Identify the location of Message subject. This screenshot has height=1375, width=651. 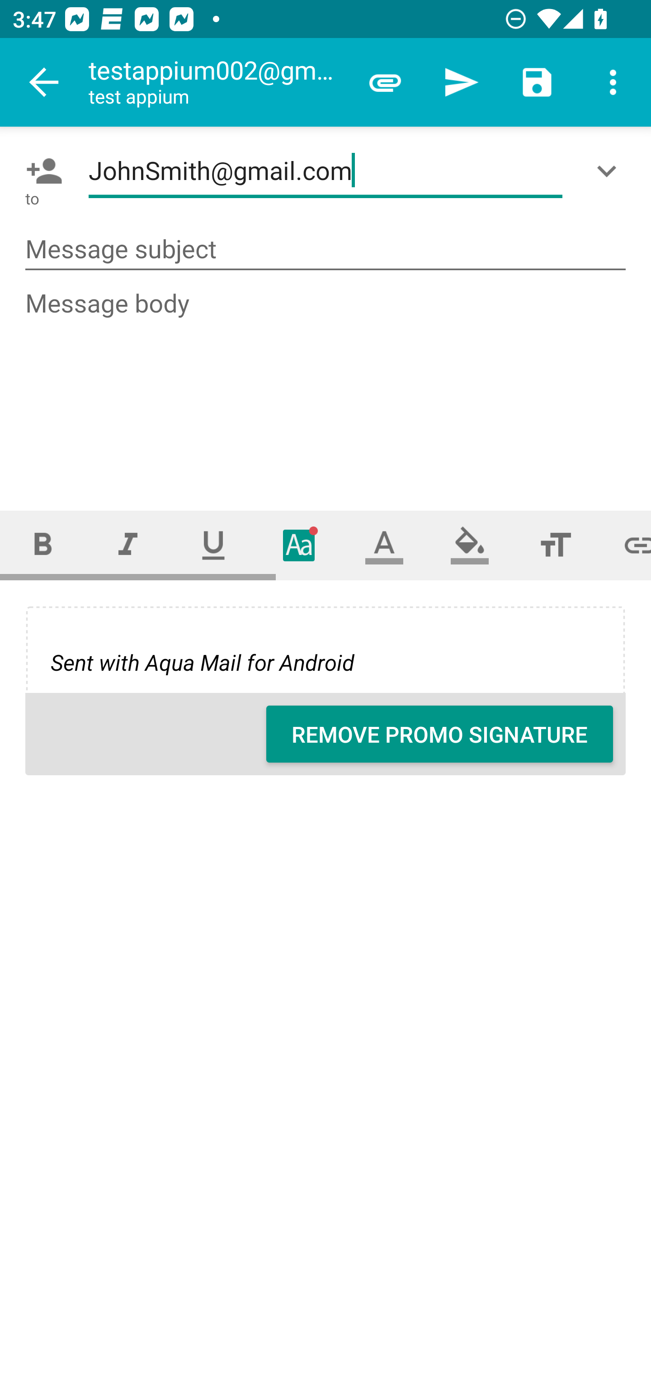
(325, 250).